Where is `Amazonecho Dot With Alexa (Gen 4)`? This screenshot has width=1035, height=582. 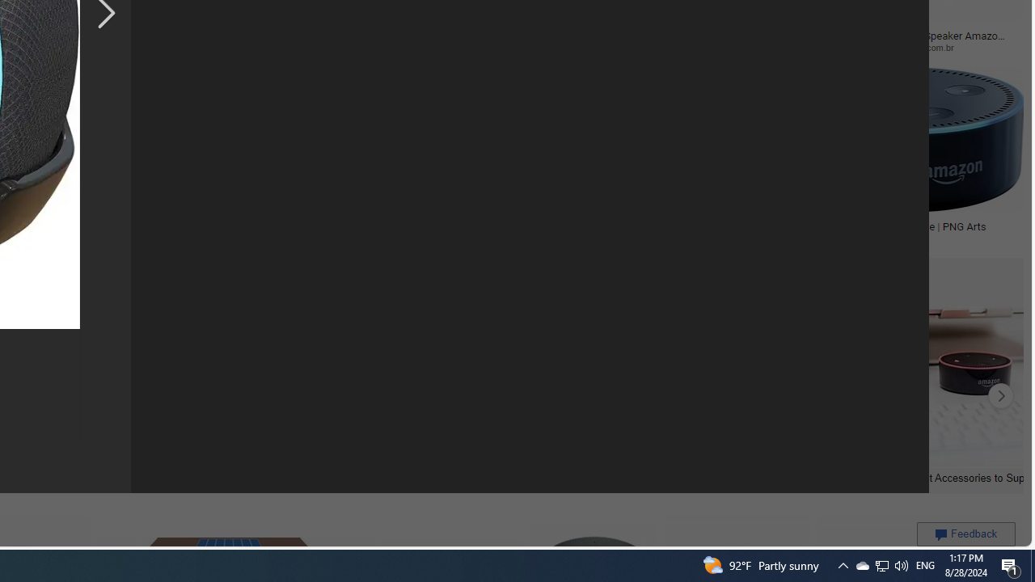
Amazonecho Dot With Alexa (Gen 4) is located at coordinates (657, 226).